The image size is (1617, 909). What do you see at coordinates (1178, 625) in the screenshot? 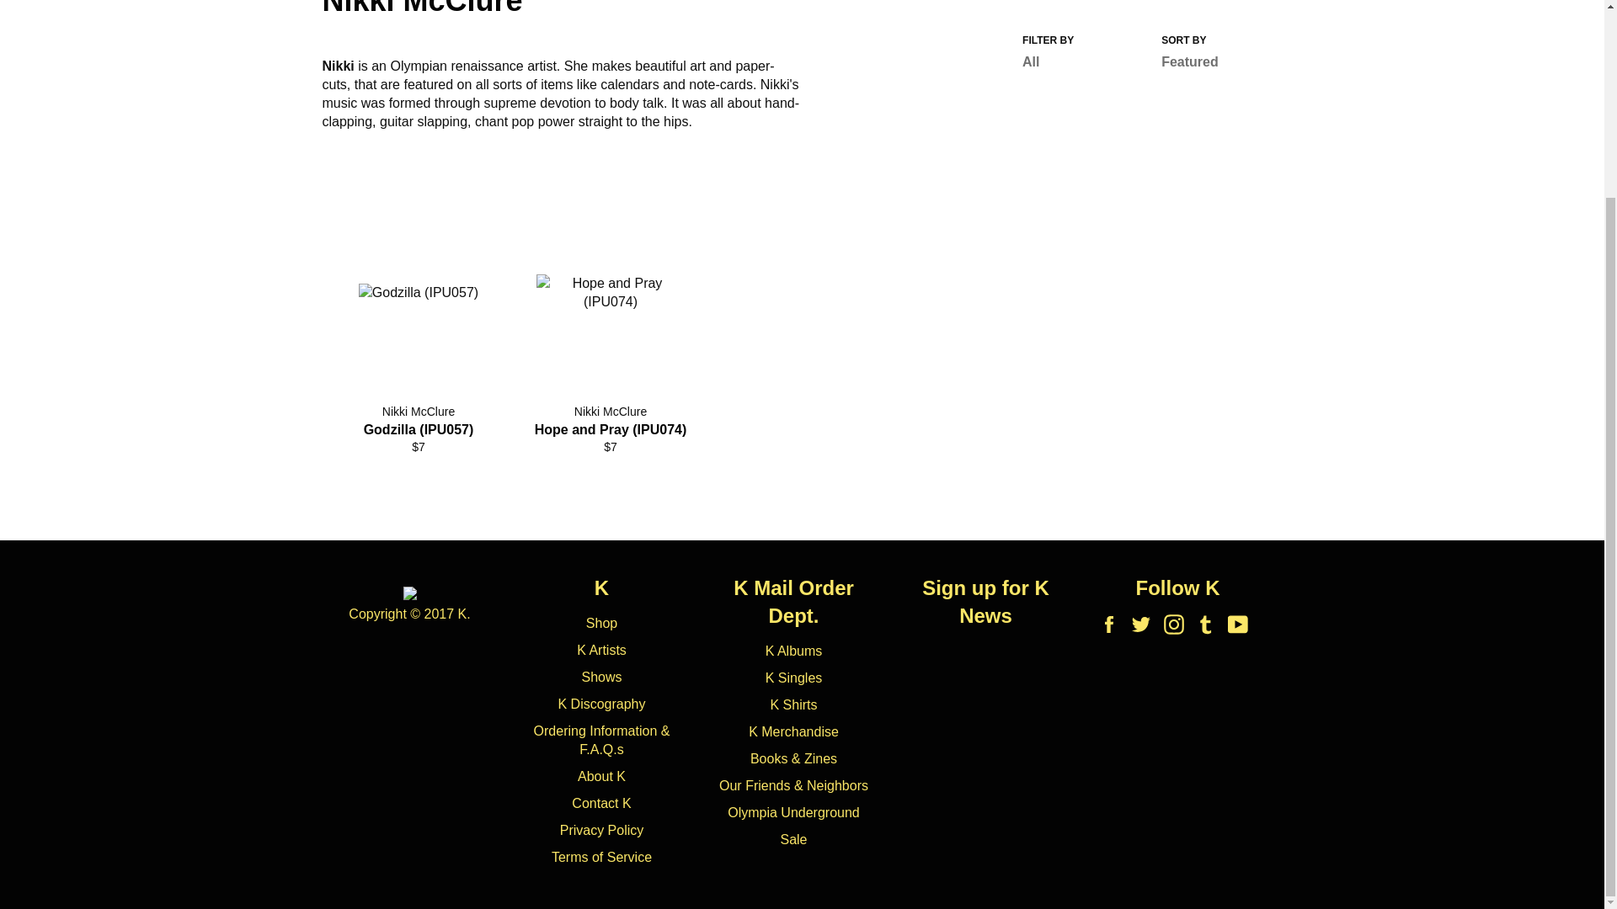
I see `The K Mail Order Department on Instagram` at bounding box center [1178, 625].